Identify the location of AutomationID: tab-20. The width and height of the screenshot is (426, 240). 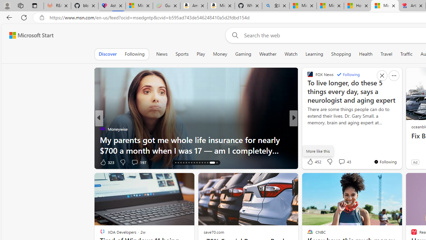
(186, 163).